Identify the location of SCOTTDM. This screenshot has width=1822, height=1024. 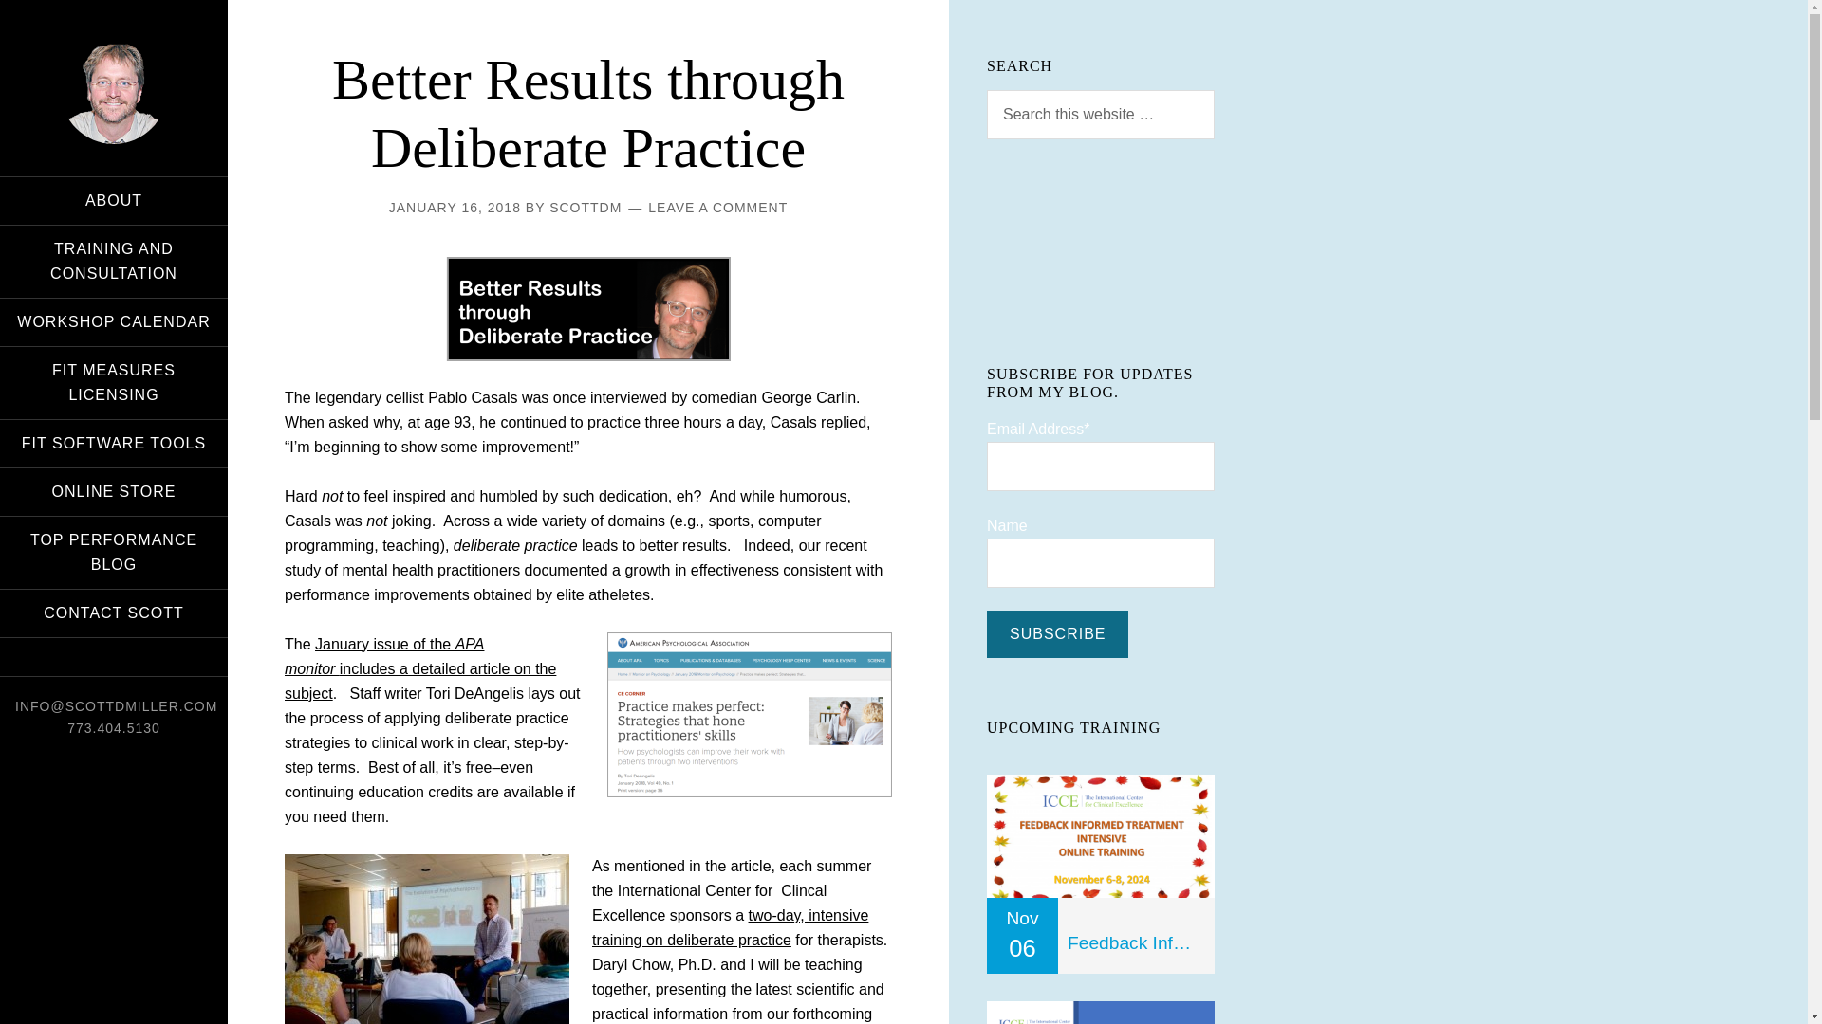
(585, 207).